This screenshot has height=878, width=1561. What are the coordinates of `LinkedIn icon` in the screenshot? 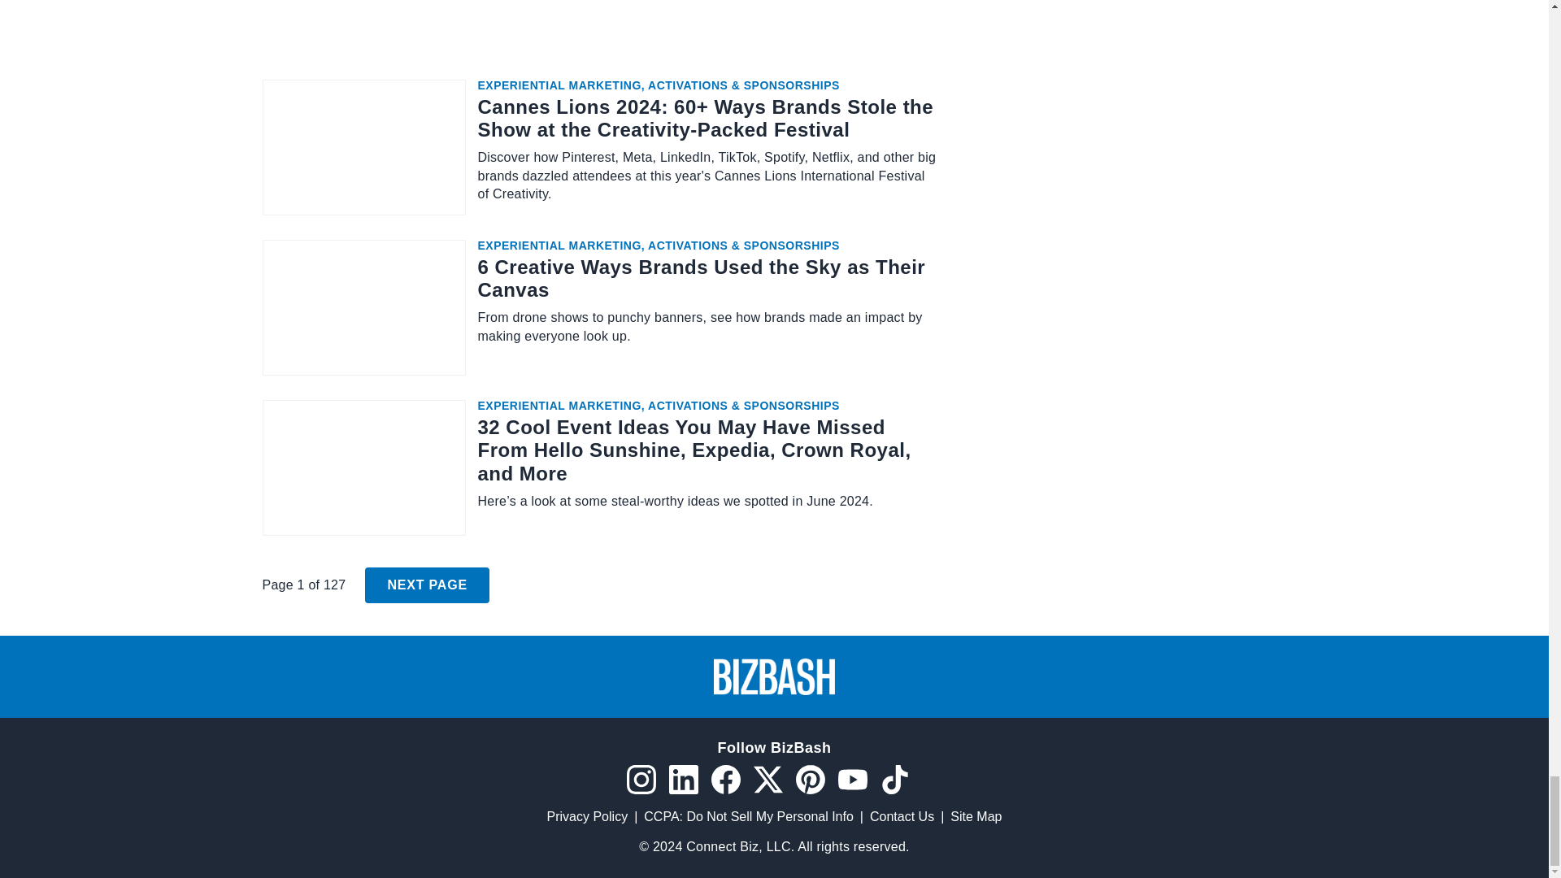 It's located at (683, 779).